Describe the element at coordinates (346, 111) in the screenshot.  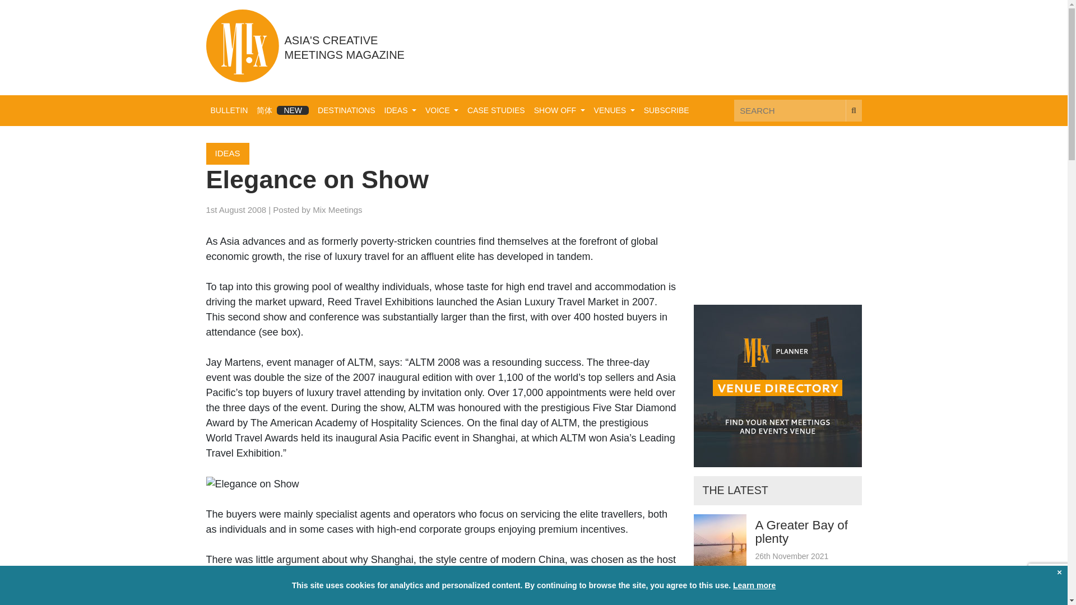
I see `DESTINATIONS` at that location.